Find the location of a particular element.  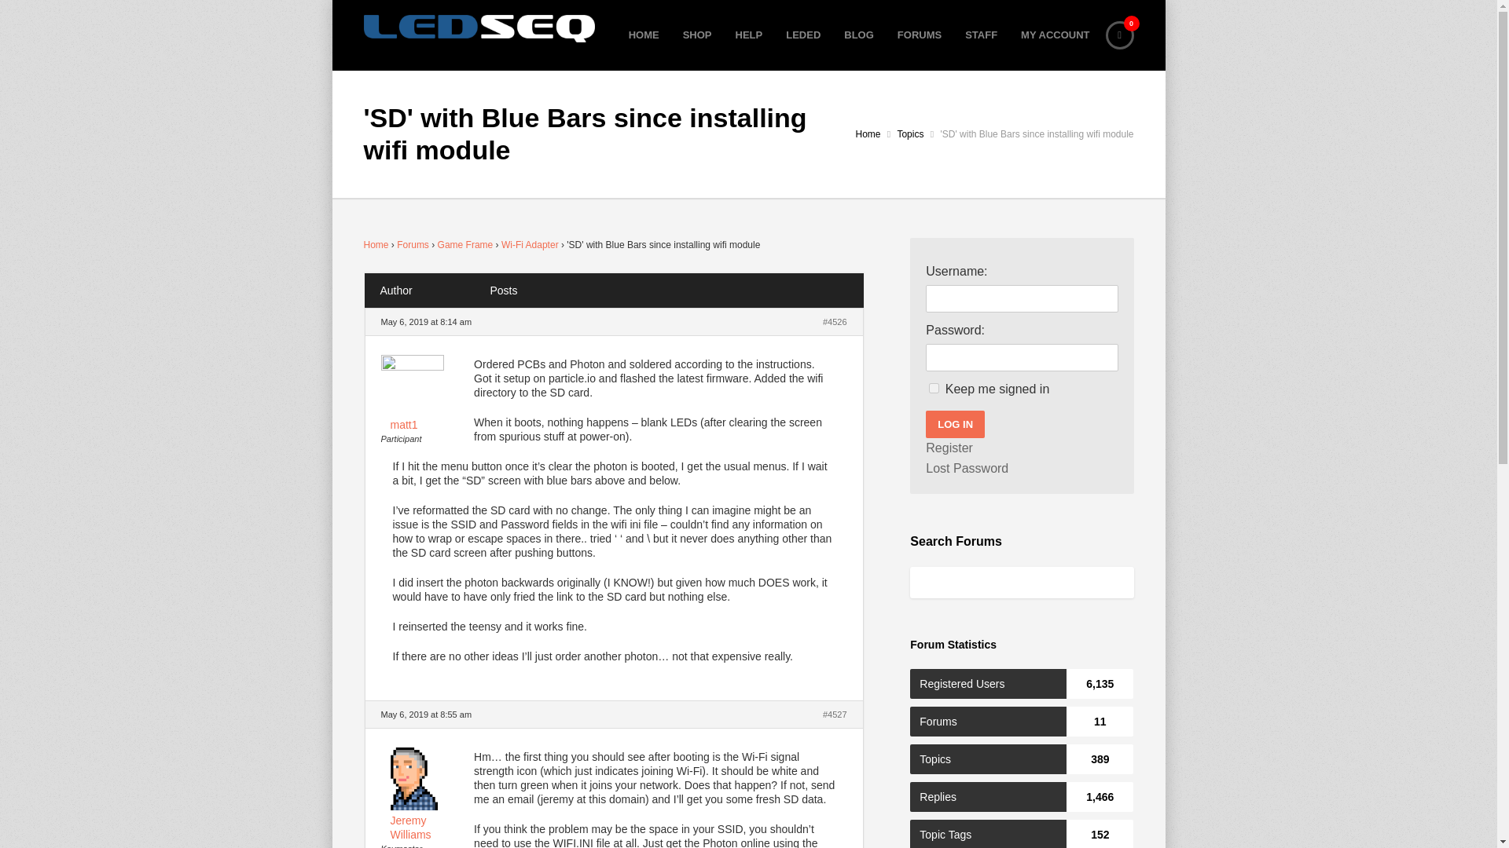

Start shopping is located at coordinates (1118, 35).